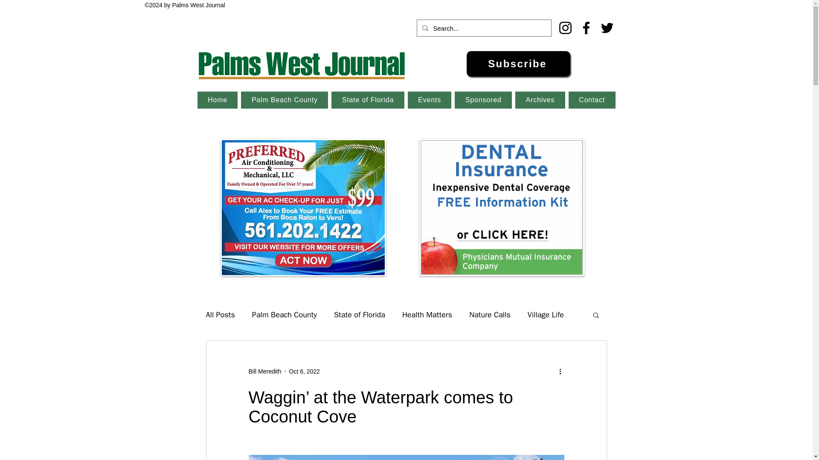 The image size is (819, 460). What do you see at coordinates (303, 208) in the screenshot?
I see `CLICK FOR MORE INFORATION` at bounding box center [303, 208].